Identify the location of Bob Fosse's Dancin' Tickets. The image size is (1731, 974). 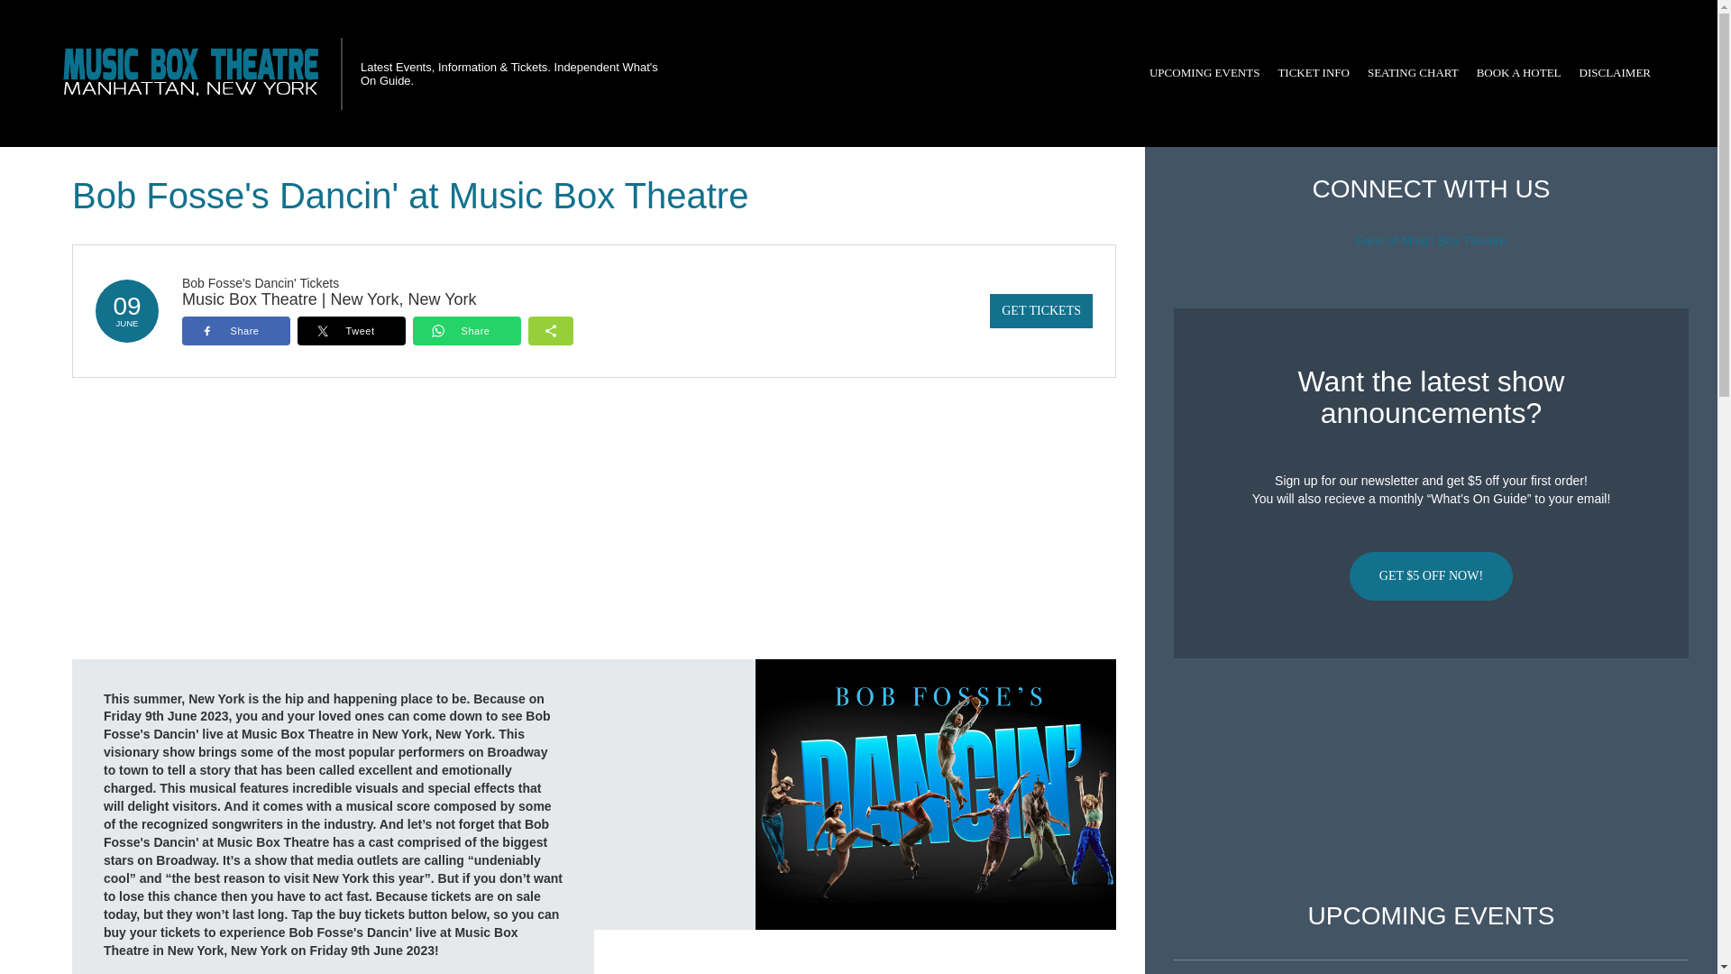
(260, 282).